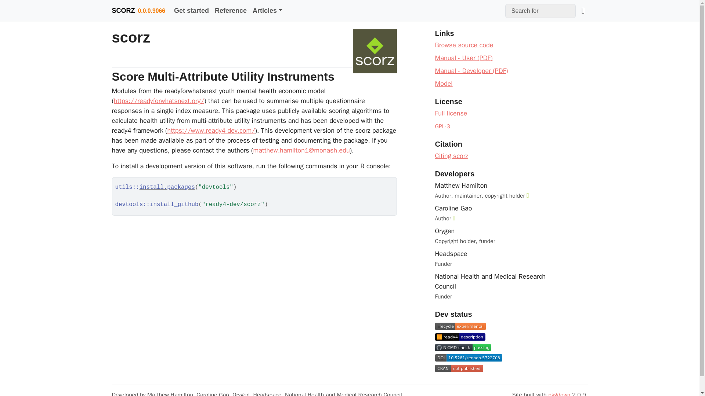  Describe the element at coordinates (192, 10) in the screenshot. I see `Get started` at that location.